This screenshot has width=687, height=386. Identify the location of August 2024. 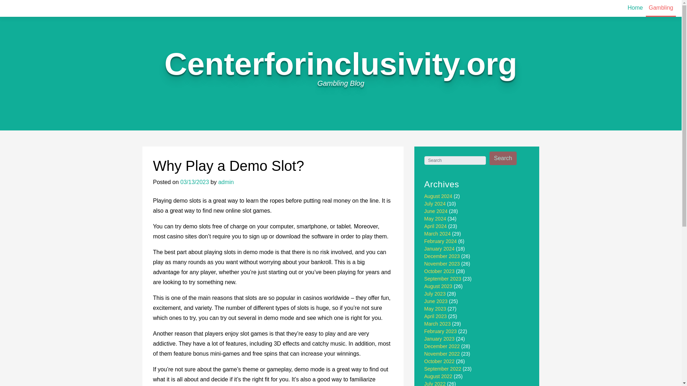
(439, 196).